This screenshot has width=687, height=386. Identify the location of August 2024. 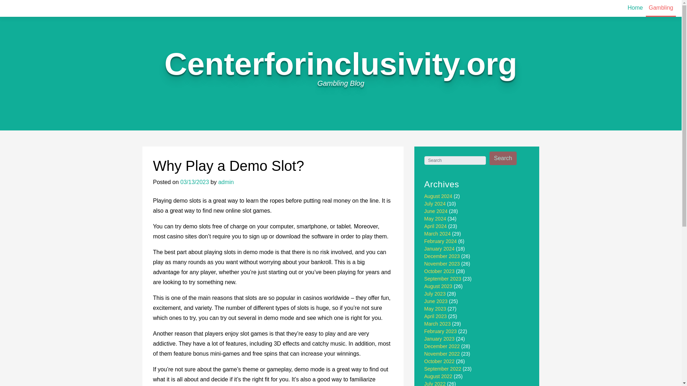
(439, 196).